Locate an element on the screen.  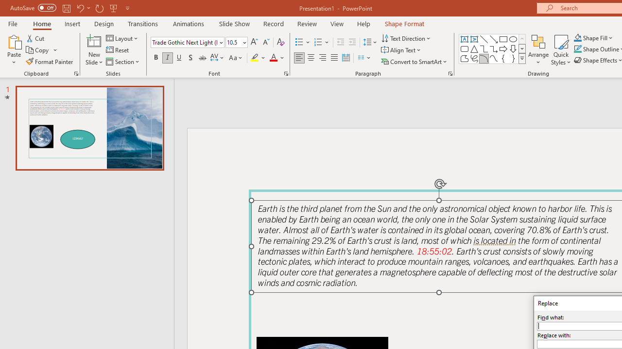
Decrease Indent is located at coordinates (340, 43).